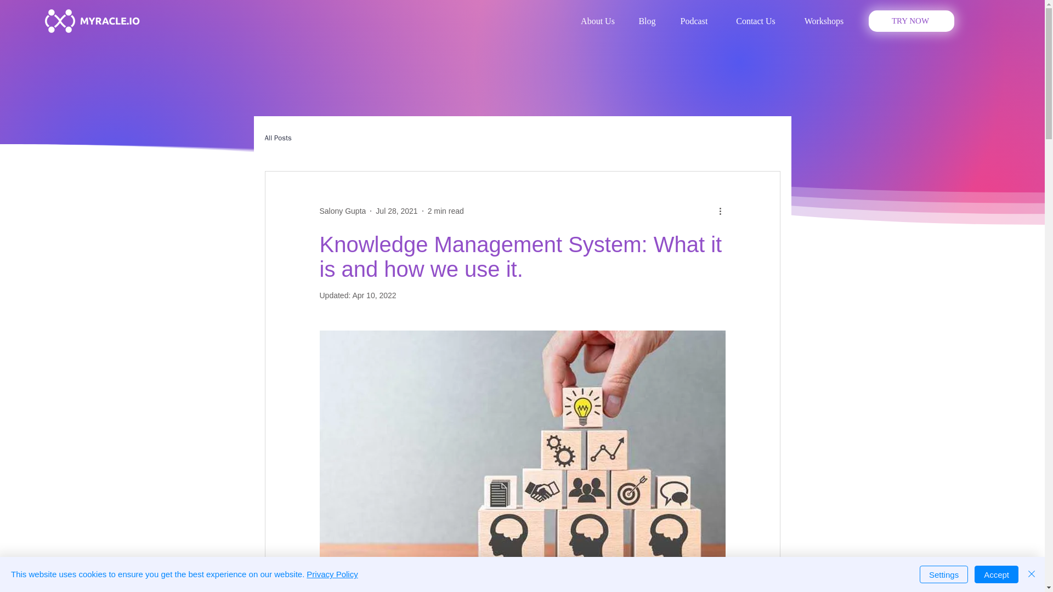 Image resolution: width=1053 pixels, height=592 pixels. I want to click on 2 min read, so click(445, 210).